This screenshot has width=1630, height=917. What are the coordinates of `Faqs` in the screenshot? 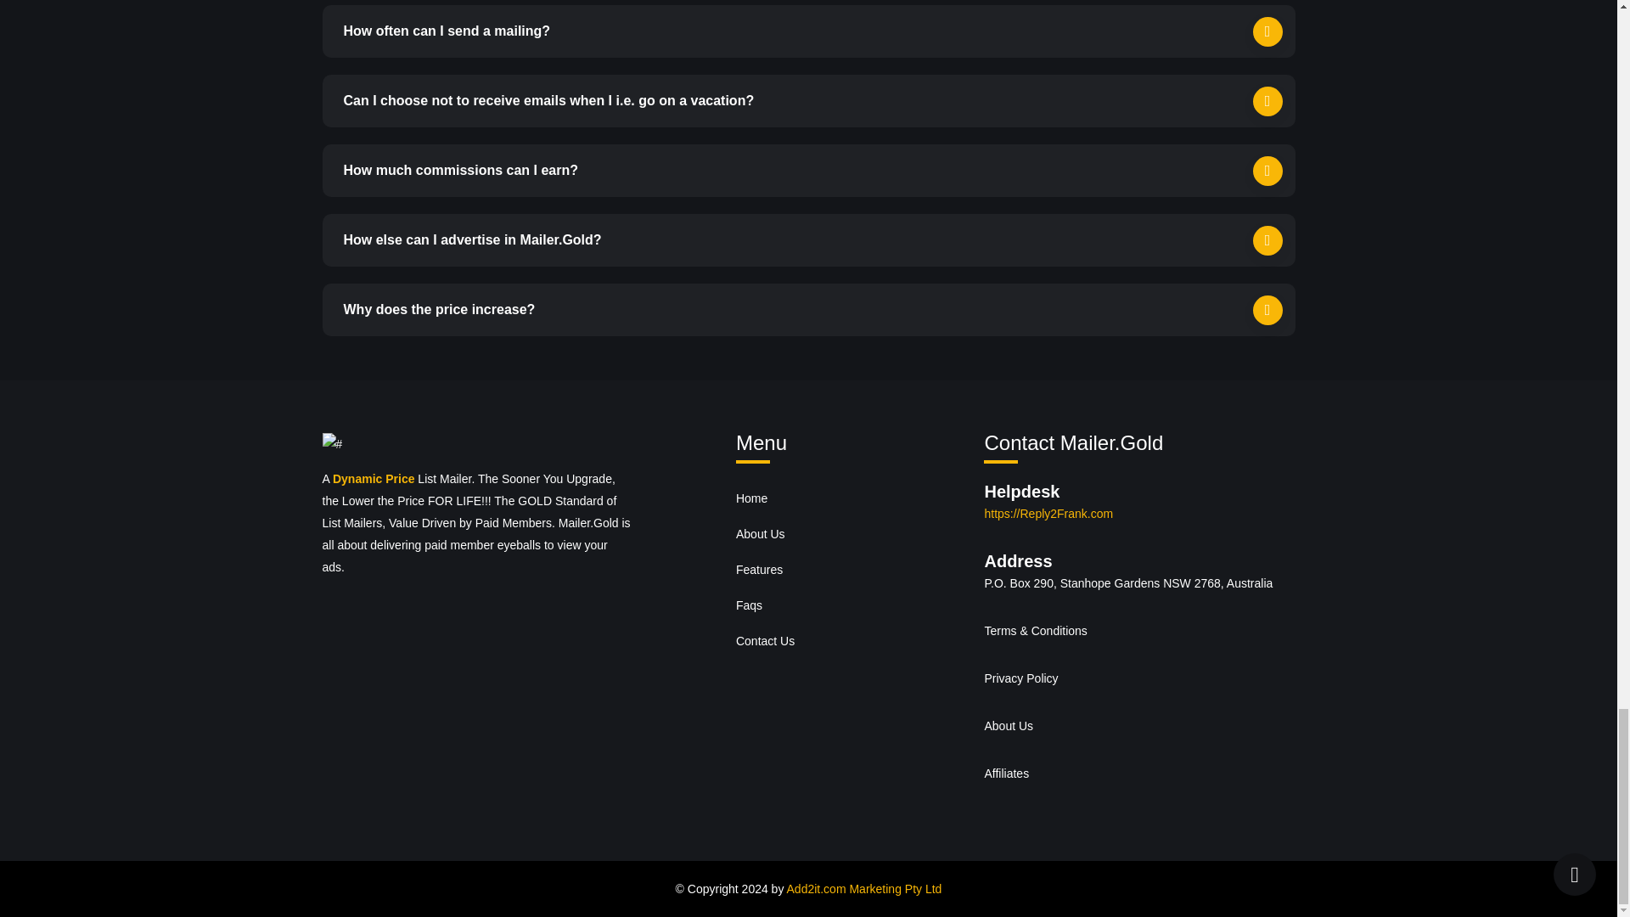 It's located at (851, 605).